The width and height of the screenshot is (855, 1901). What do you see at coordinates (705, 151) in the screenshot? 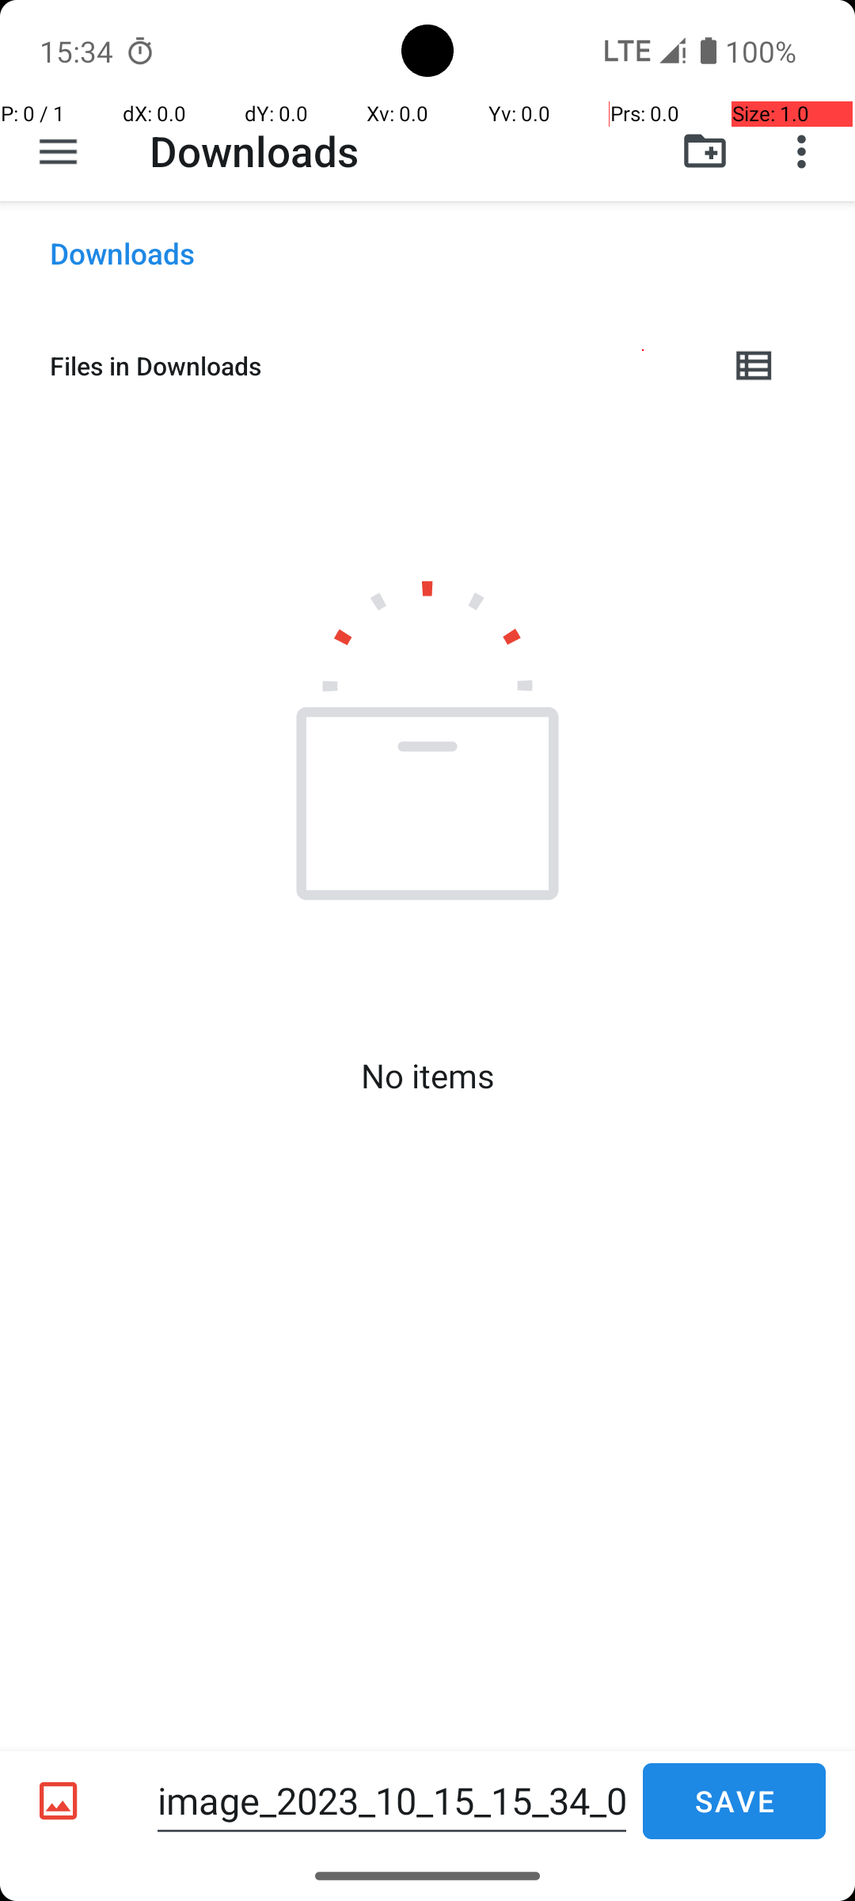
I see `New folder` at bounding box center [705, 151].